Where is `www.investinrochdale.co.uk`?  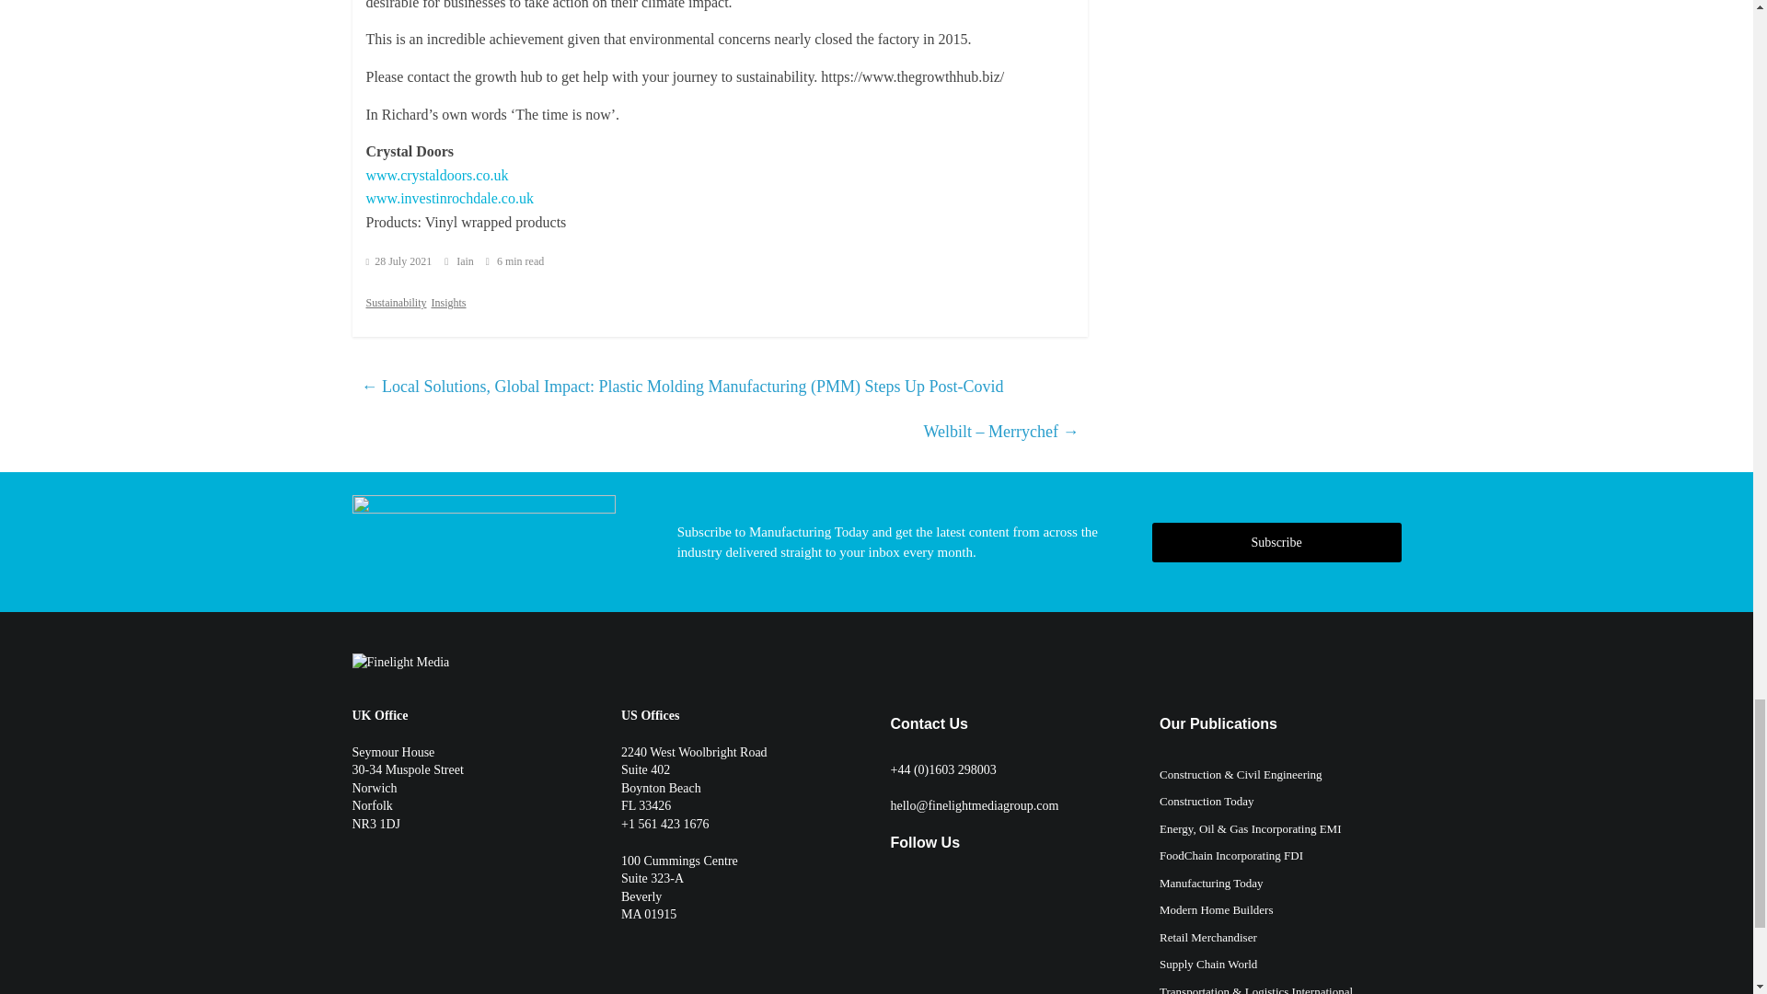
www.investinrochdale.co.uk is located at coordinates (449, 198).